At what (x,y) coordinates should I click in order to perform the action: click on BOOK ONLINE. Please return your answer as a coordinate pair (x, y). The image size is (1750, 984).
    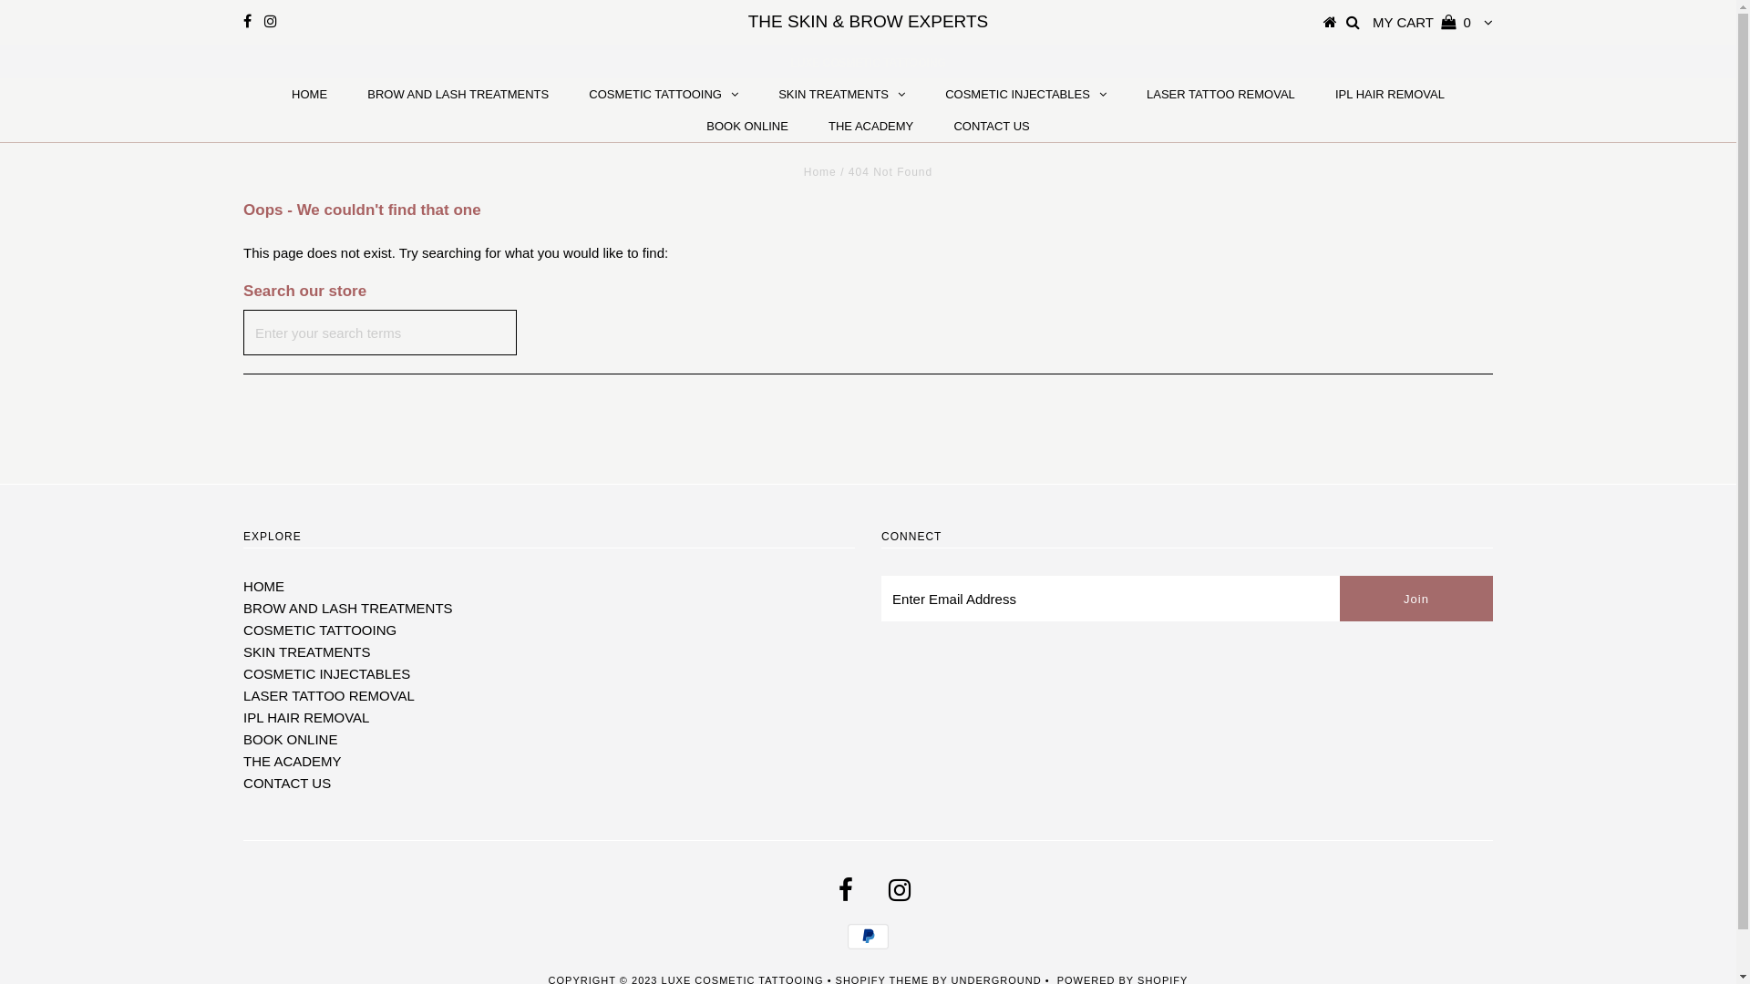
    Looking at the image, I should click on (747, 126).